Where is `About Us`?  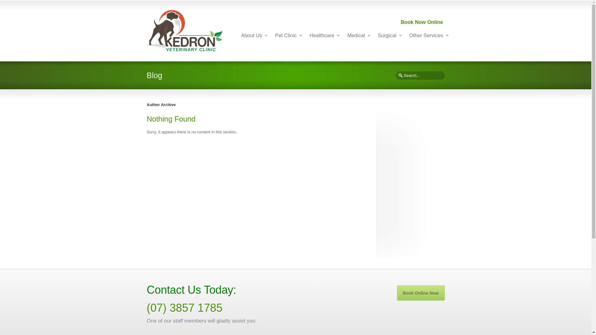 About Us is located at coordinates (251, 35).